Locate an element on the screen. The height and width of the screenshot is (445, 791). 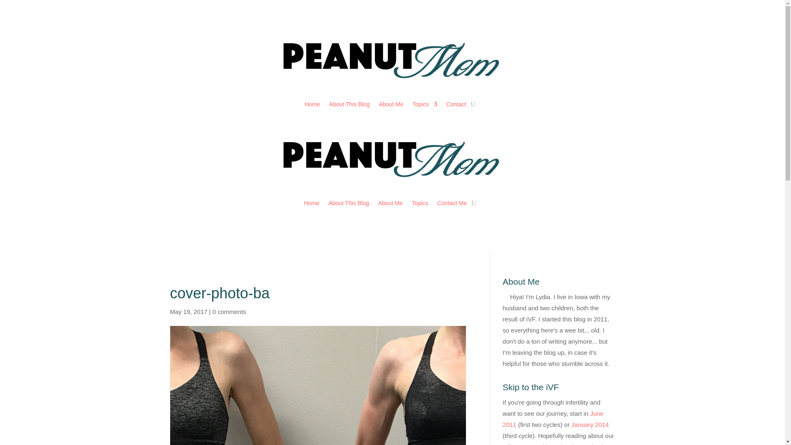
January 2014 is located at coordinates (590, 424).